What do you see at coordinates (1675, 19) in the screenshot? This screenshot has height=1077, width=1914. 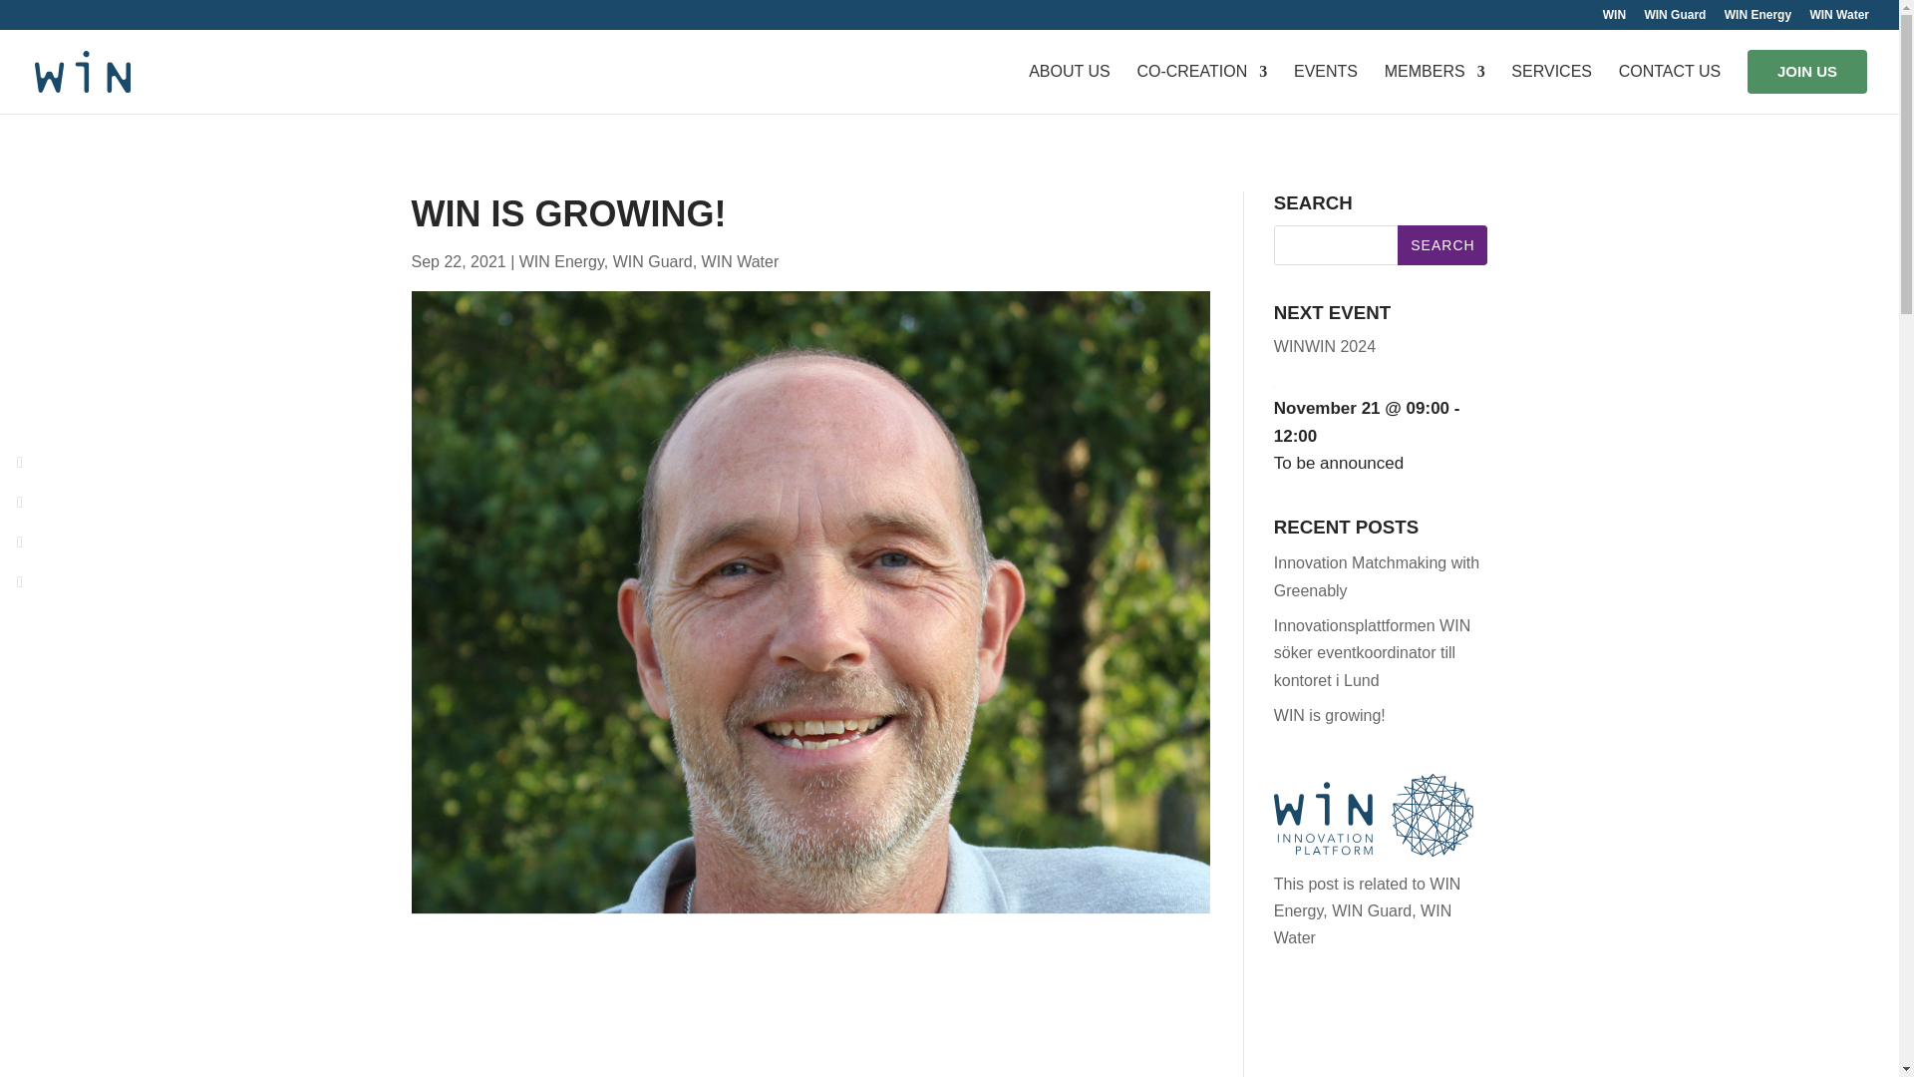 I see `WIN Guard` at bounding box center [1675, 19].